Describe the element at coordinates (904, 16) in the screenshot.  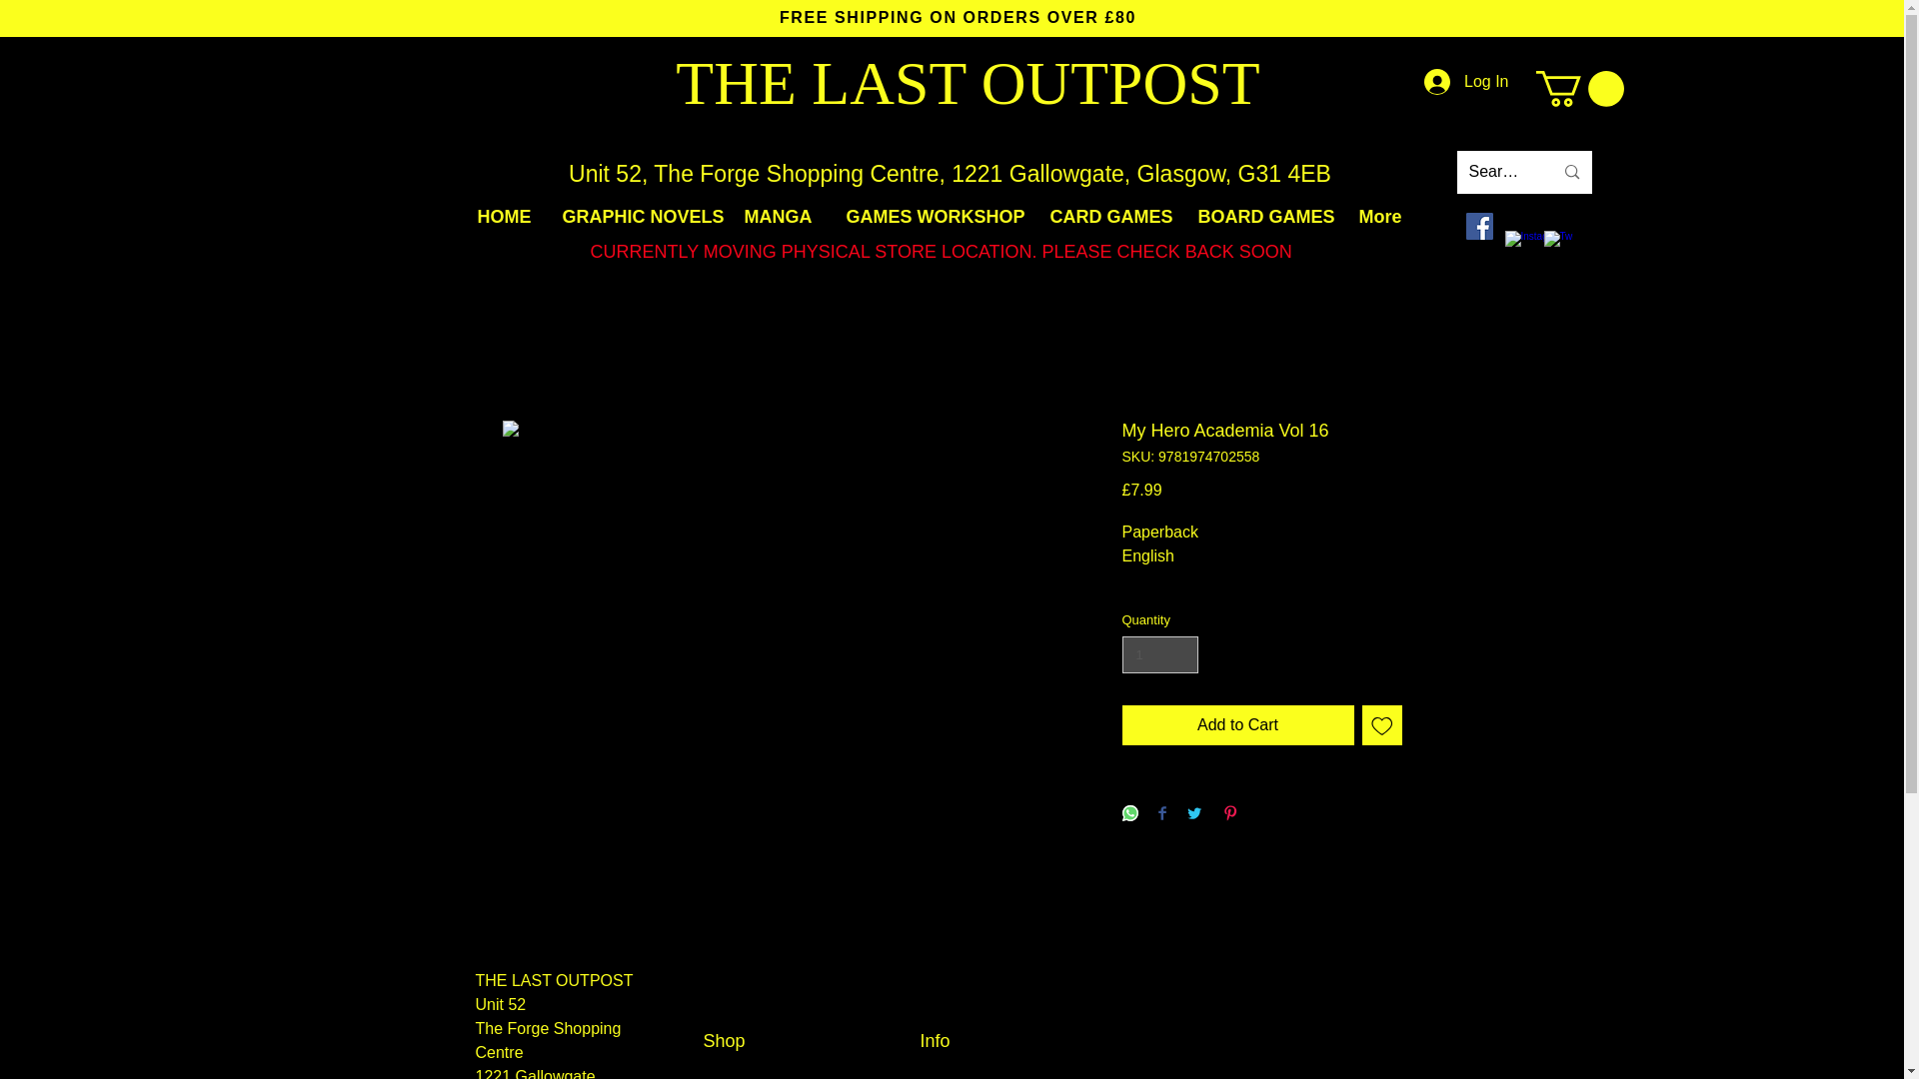
I see `FREE SHIPPING ON ORDER` at that location.